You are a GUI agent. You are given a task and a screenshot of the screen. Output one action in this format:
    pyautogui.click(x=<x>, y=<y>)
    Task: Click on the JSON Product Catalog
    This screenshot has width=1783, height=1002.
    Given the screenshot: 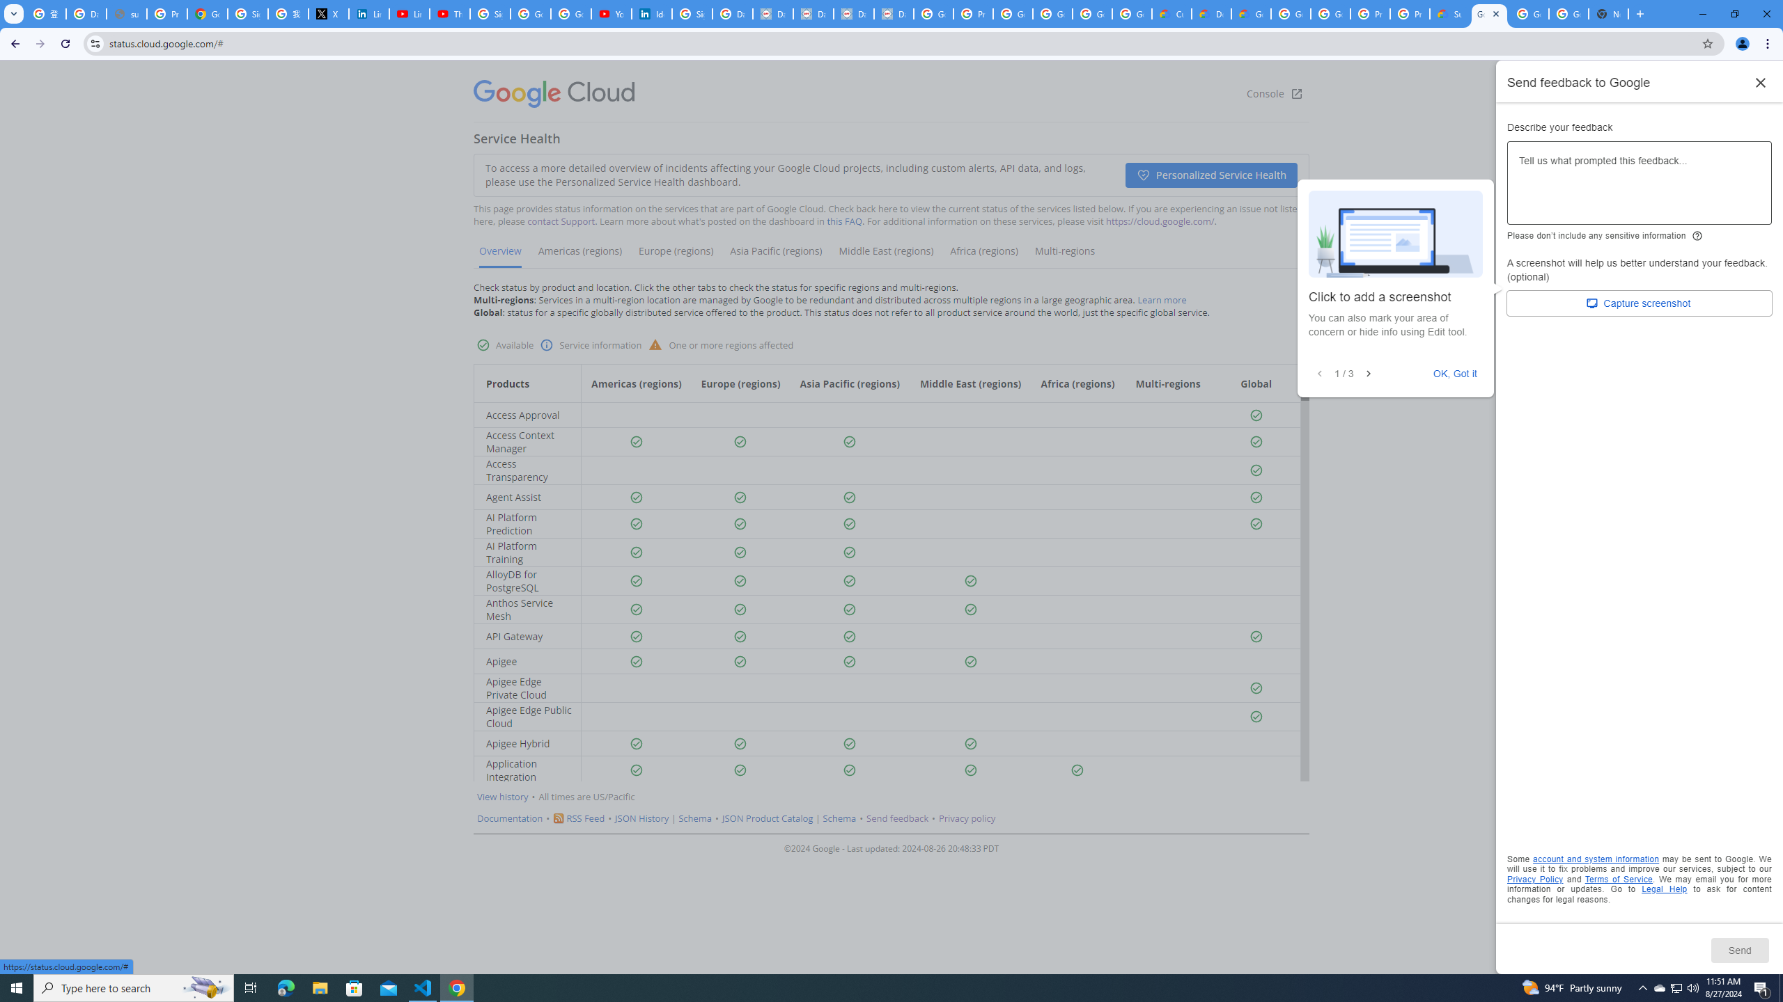 What is the action you would take?
    pyautogui.click(x=768, y=818)
    